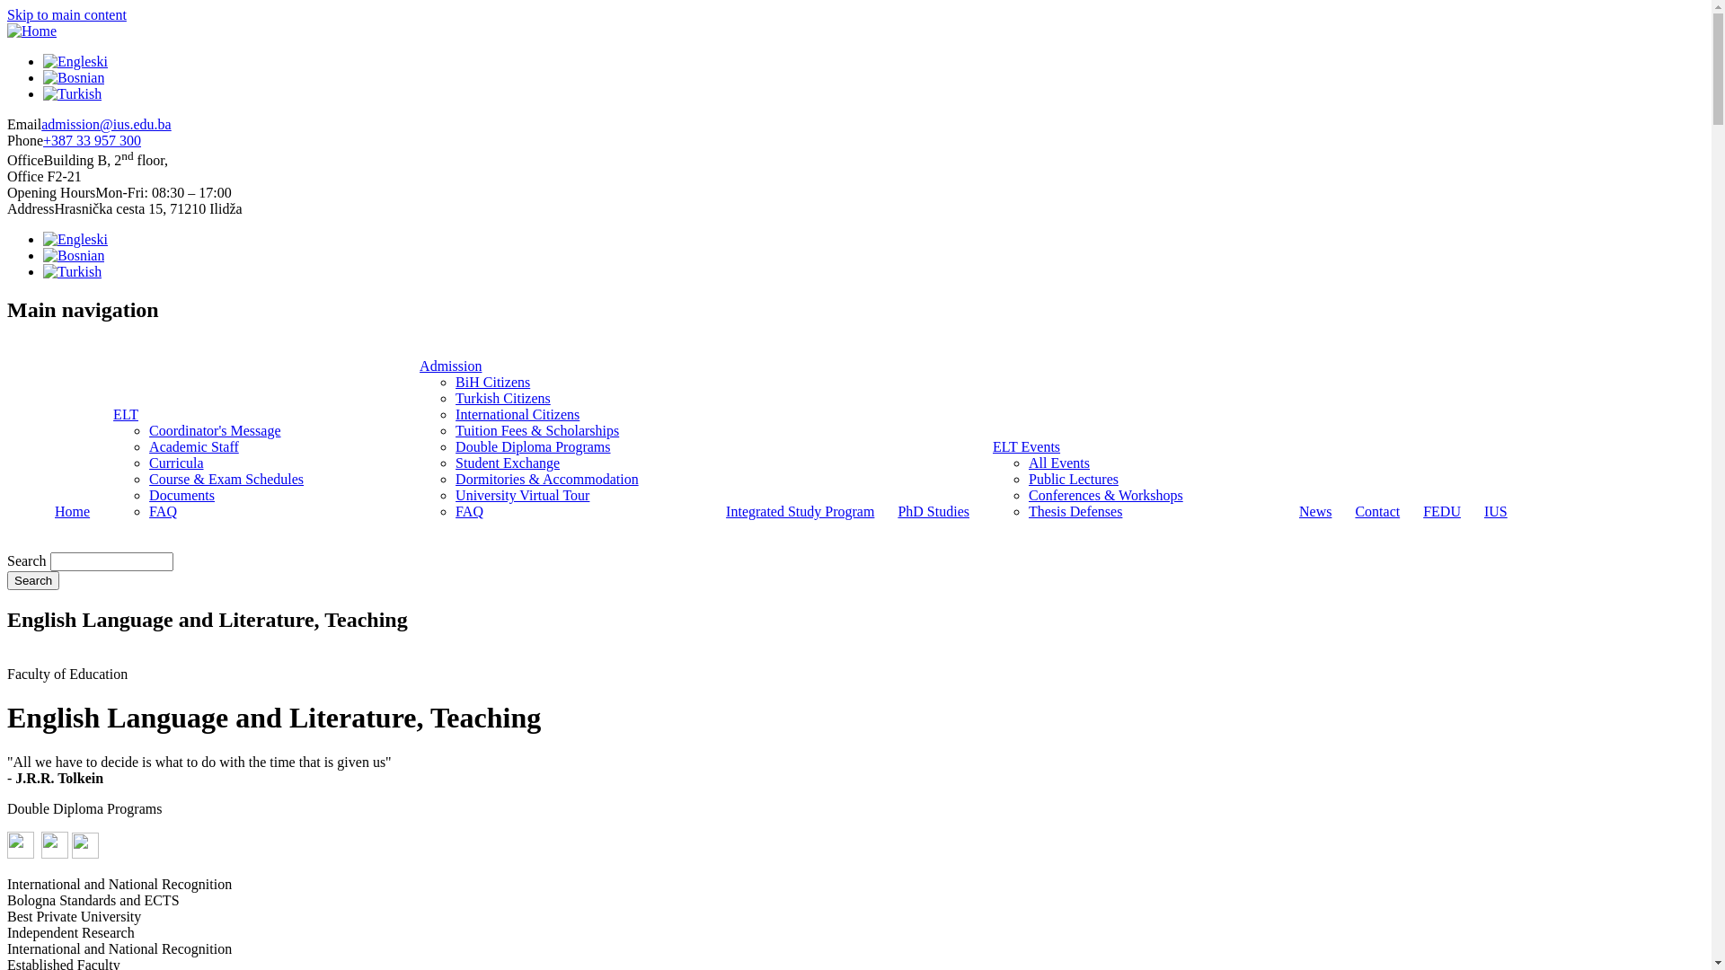 Image resolution: width=1725 pixels, height=970 pixels. What do you see at coordinates (72, 512) in the screenshot?
I see `Home` at bounding box center [72, 512].